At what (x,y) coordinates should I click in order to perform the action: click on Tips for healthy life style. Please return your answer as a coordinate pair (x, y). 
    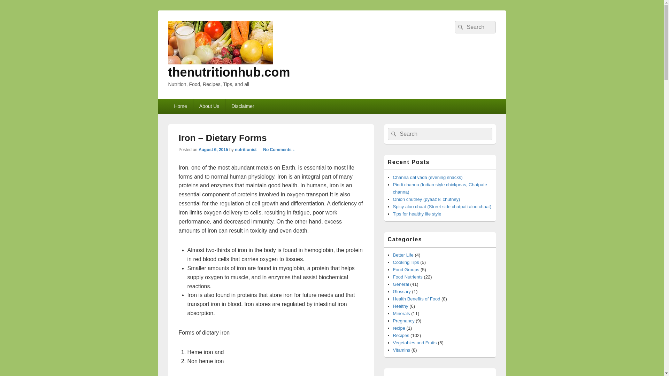
    Looking at the image, I should click on (417, 214).